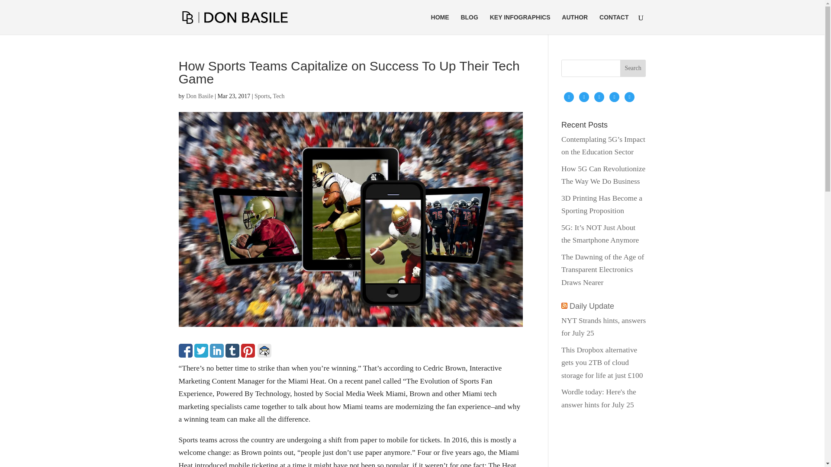 This screenshot has height=467, width=831. Describe the element at coordinates (440, 24) in the screenshot. I see `HOME` at that location.